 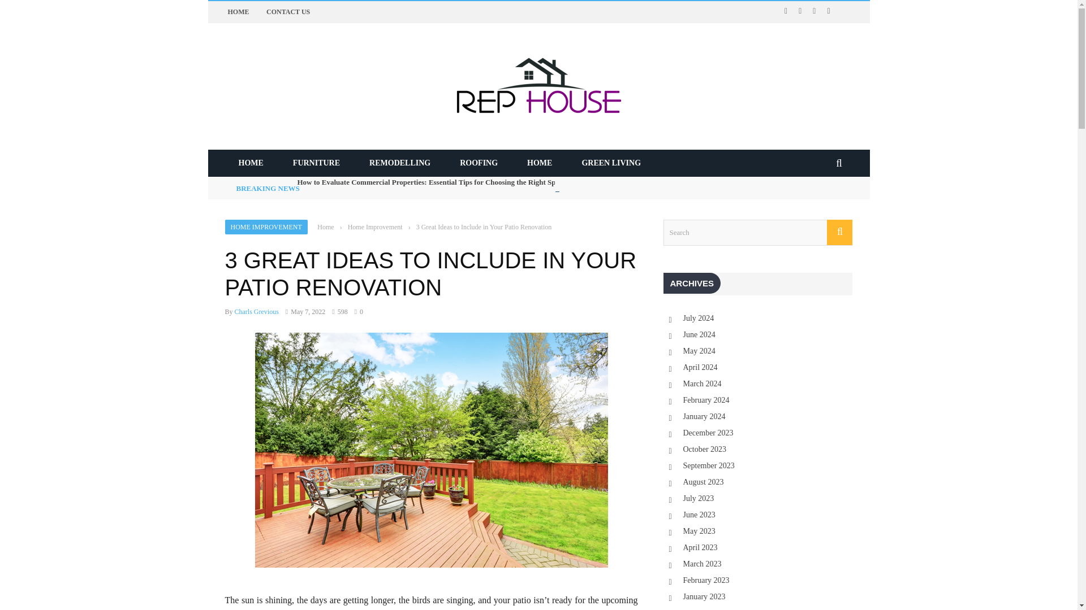 What do you see at coordinates (238, 12) in the screenshot?
I see `HOME` at bounding box center [238, 12].